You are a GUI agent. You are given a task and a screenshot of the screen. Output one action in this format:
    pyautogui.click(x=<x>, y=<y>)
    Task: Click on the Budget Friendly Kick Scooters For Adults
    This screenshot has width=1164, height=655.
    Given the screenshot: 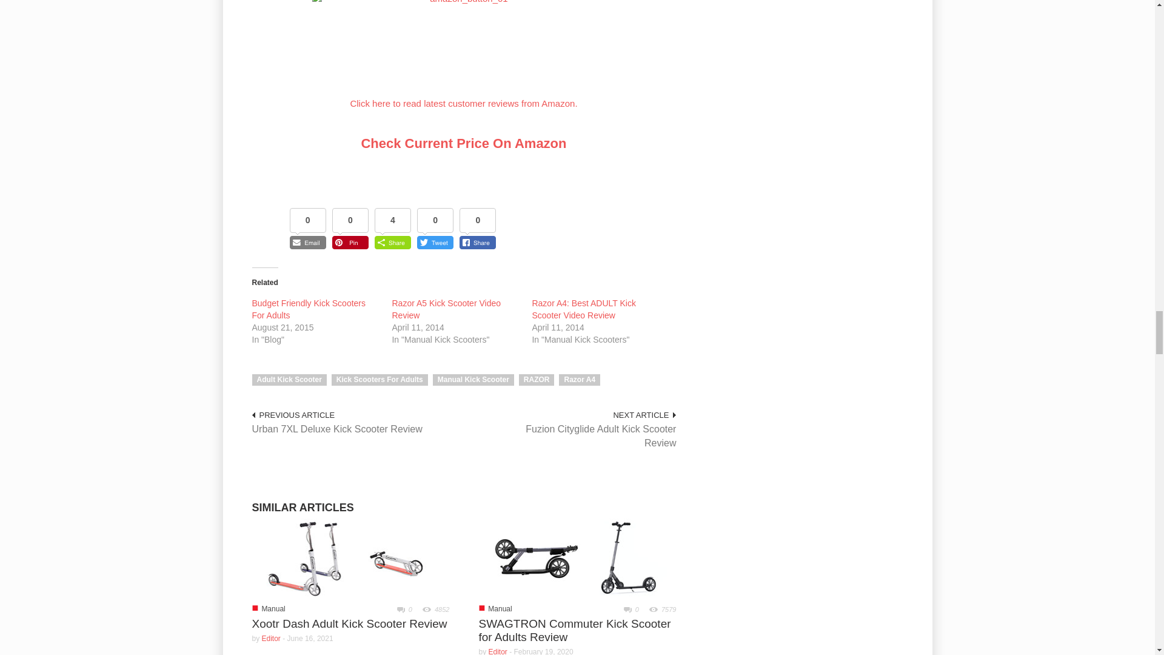 What is the action you would take?
    pyautogui.click(x=309, y=309)
    